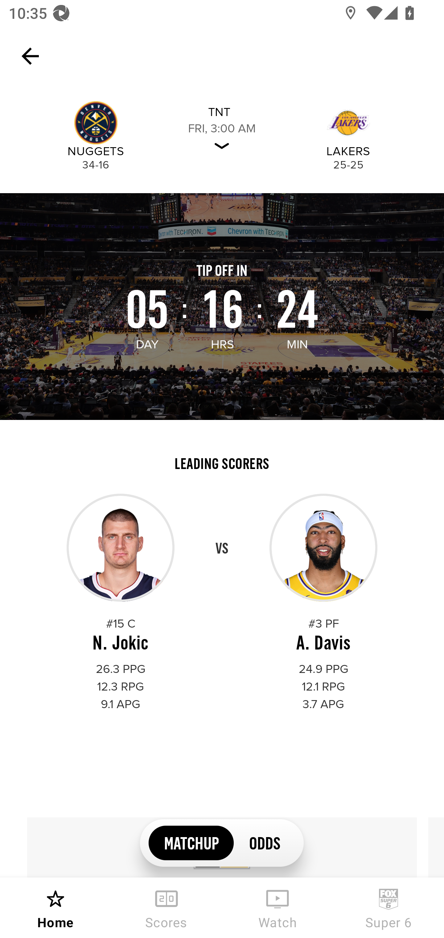 The image size is (444, 938). I want to click on Super 6, so click(388, 908).